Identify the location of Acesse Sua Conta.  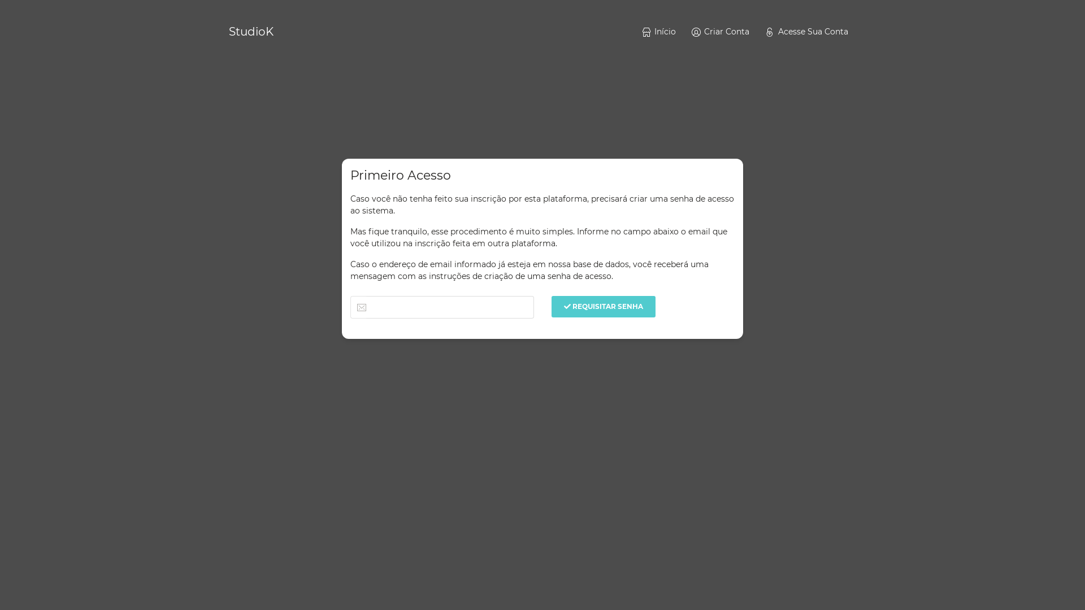
(806, 32).